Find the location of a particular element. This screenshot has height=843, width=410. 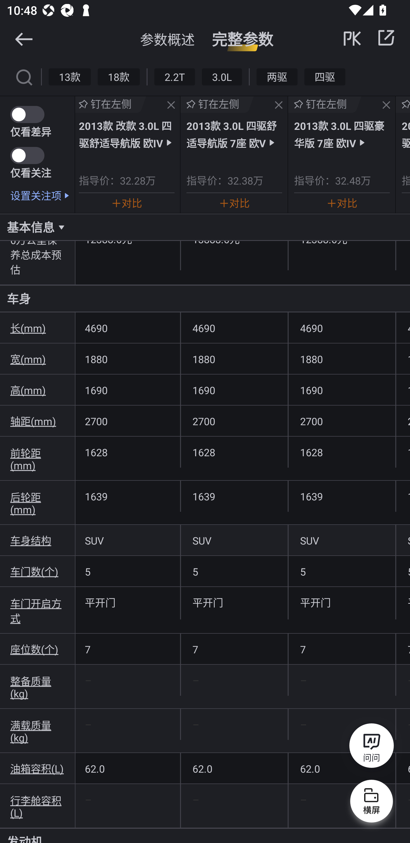

5 is located at coordinates (128, 571).